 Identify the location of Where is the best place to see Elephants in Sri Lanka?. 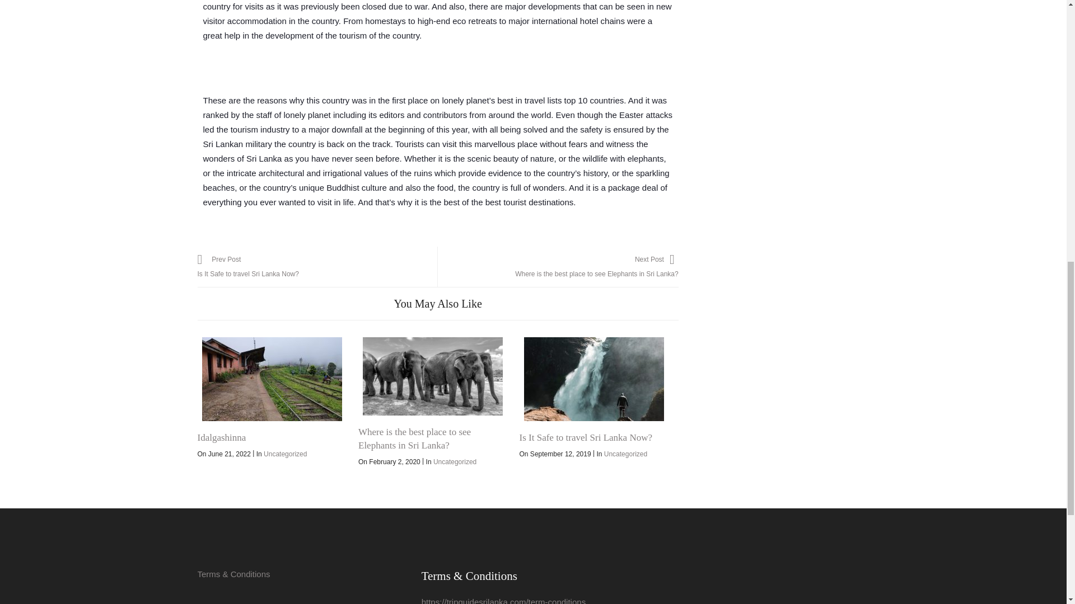
(433, 376).